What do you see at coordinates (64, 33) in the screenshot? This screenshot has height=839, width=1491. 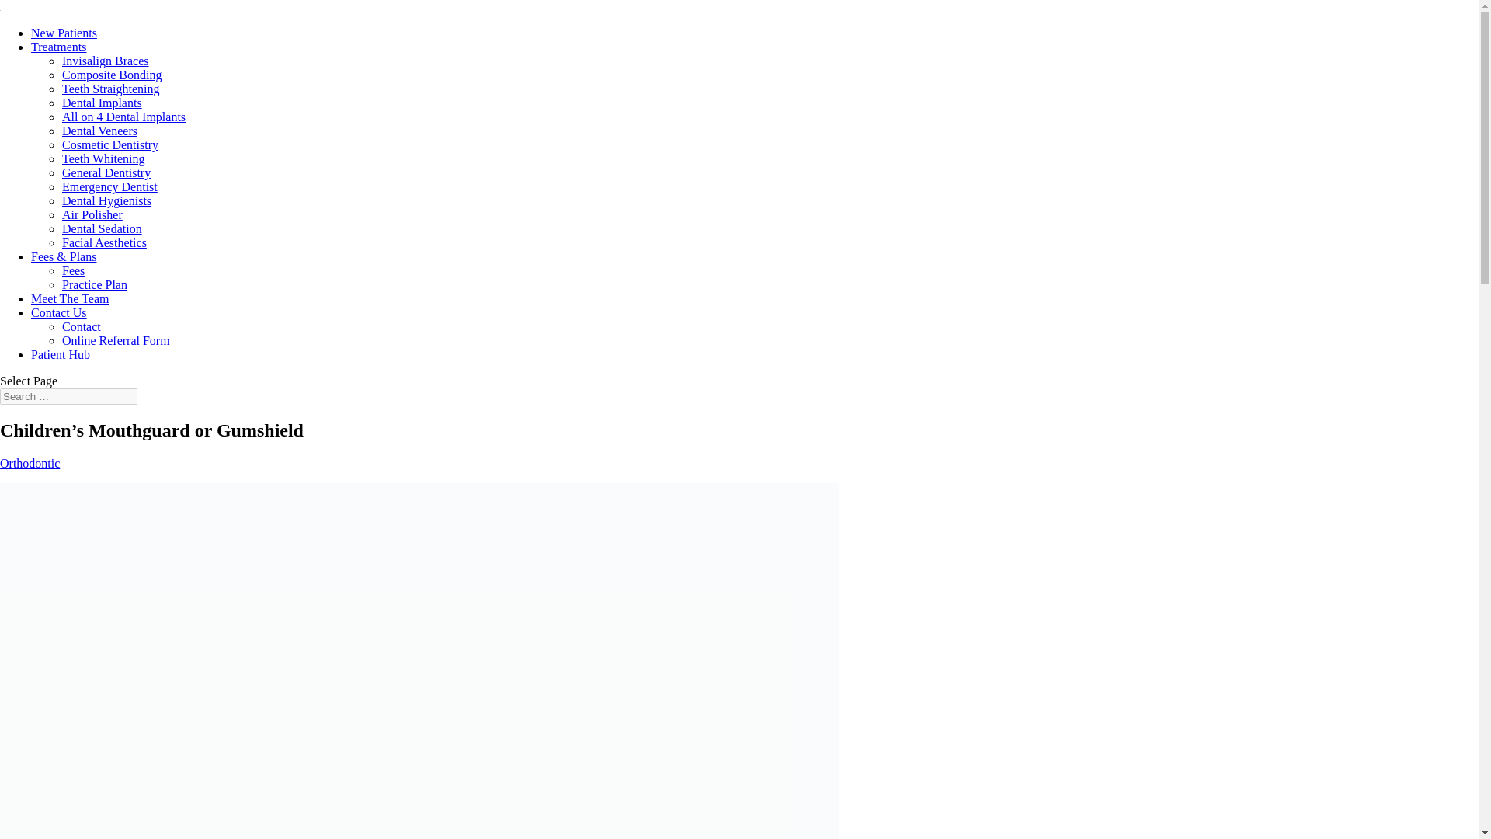 I see `New Patients` at bounding box center [64, 33].